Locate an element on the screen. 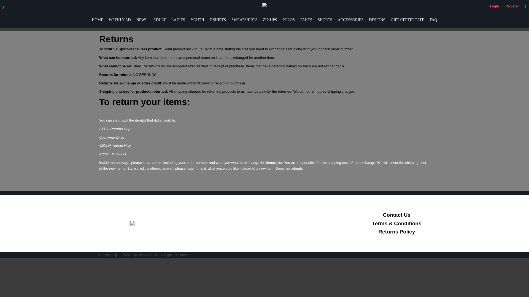 Image resolution: width=529 pixels, height=297 pixels. SWEATSHIRTS is located at coordinates (244, 19).